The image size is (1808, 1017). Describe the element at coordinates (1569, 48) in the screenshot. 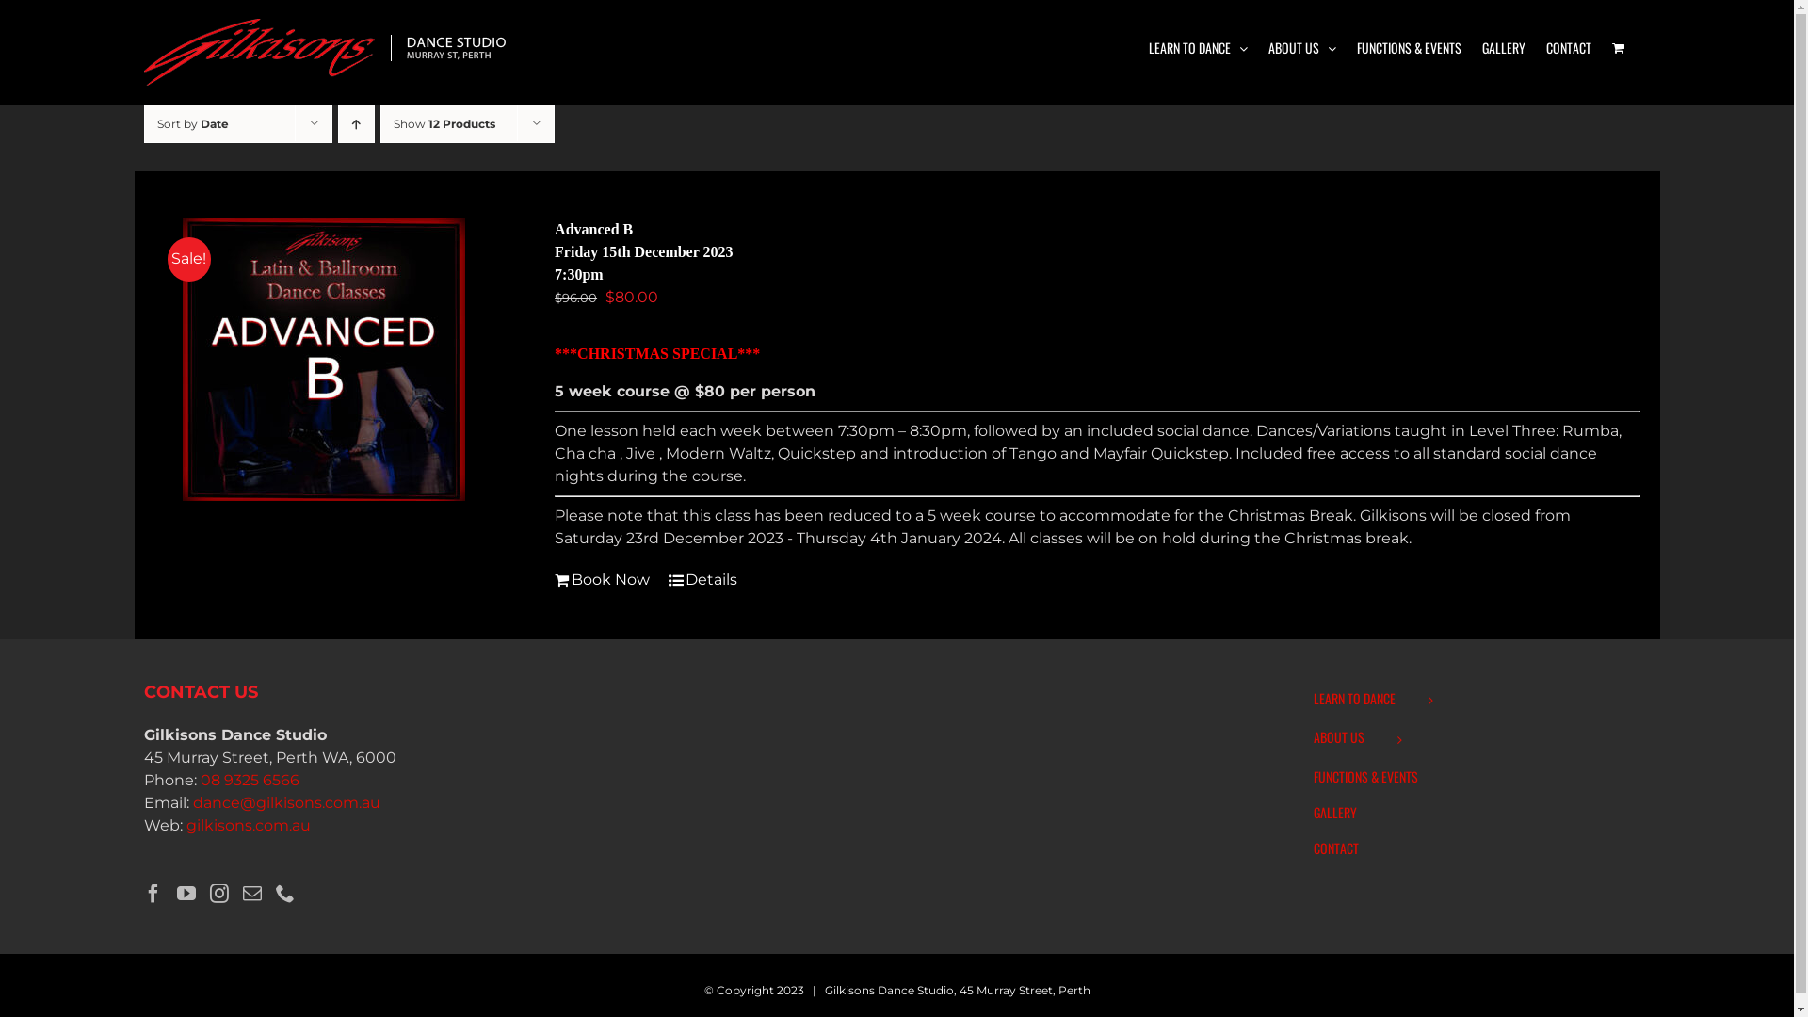

I see `CONTACT` at that location.